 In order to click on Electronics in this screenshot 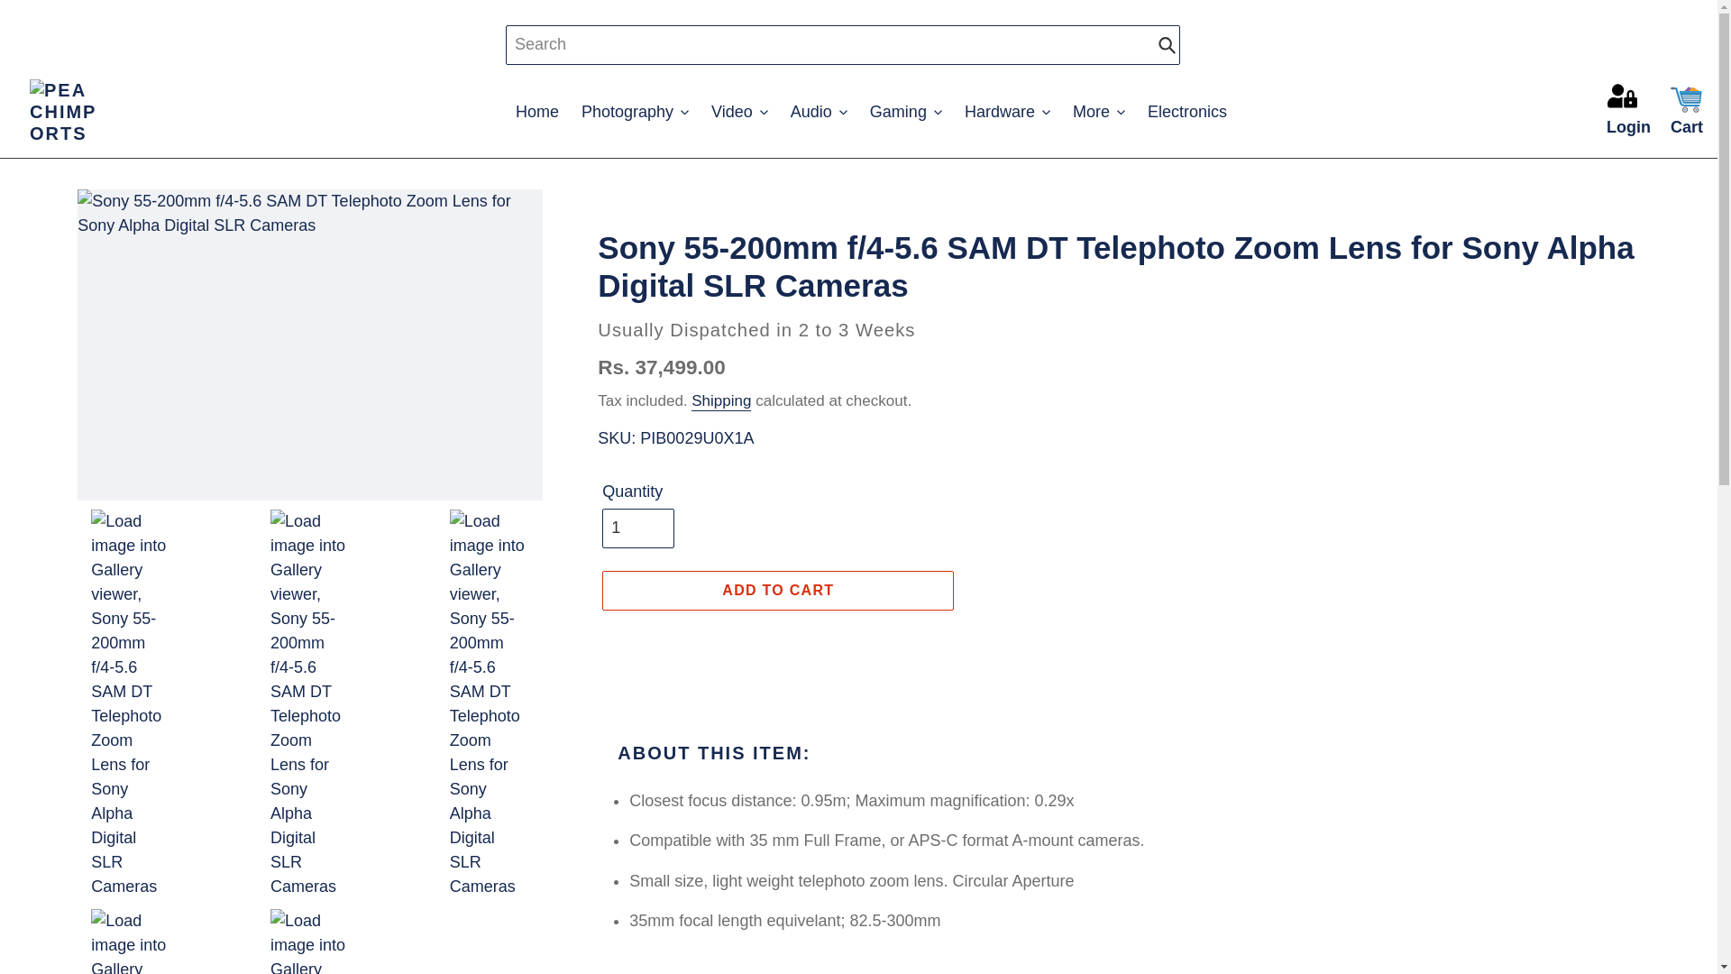, I will do `click(1186, 112)`.